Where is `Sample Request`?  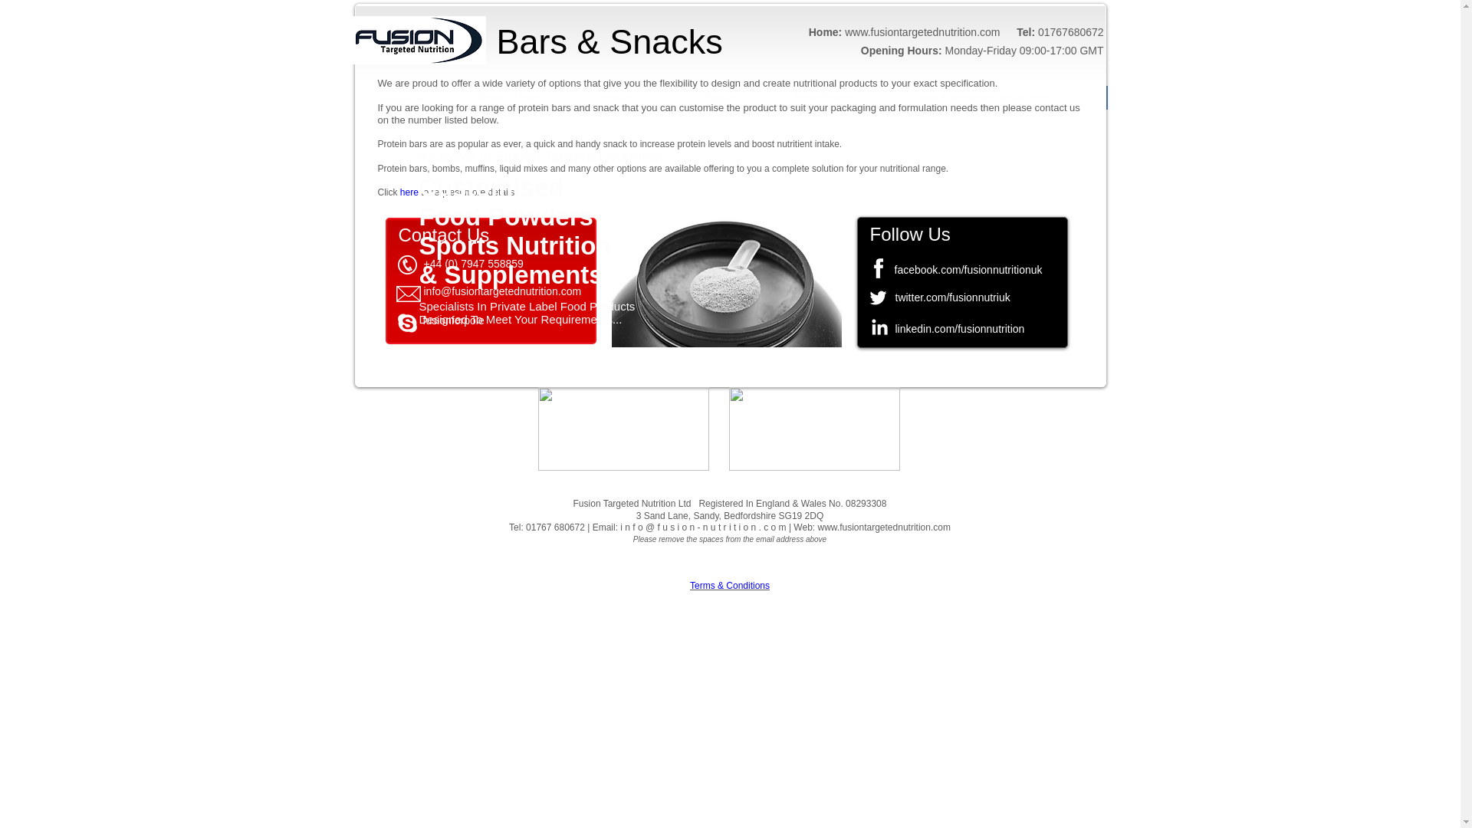
Sample Request is located at coordinates (822, 96).